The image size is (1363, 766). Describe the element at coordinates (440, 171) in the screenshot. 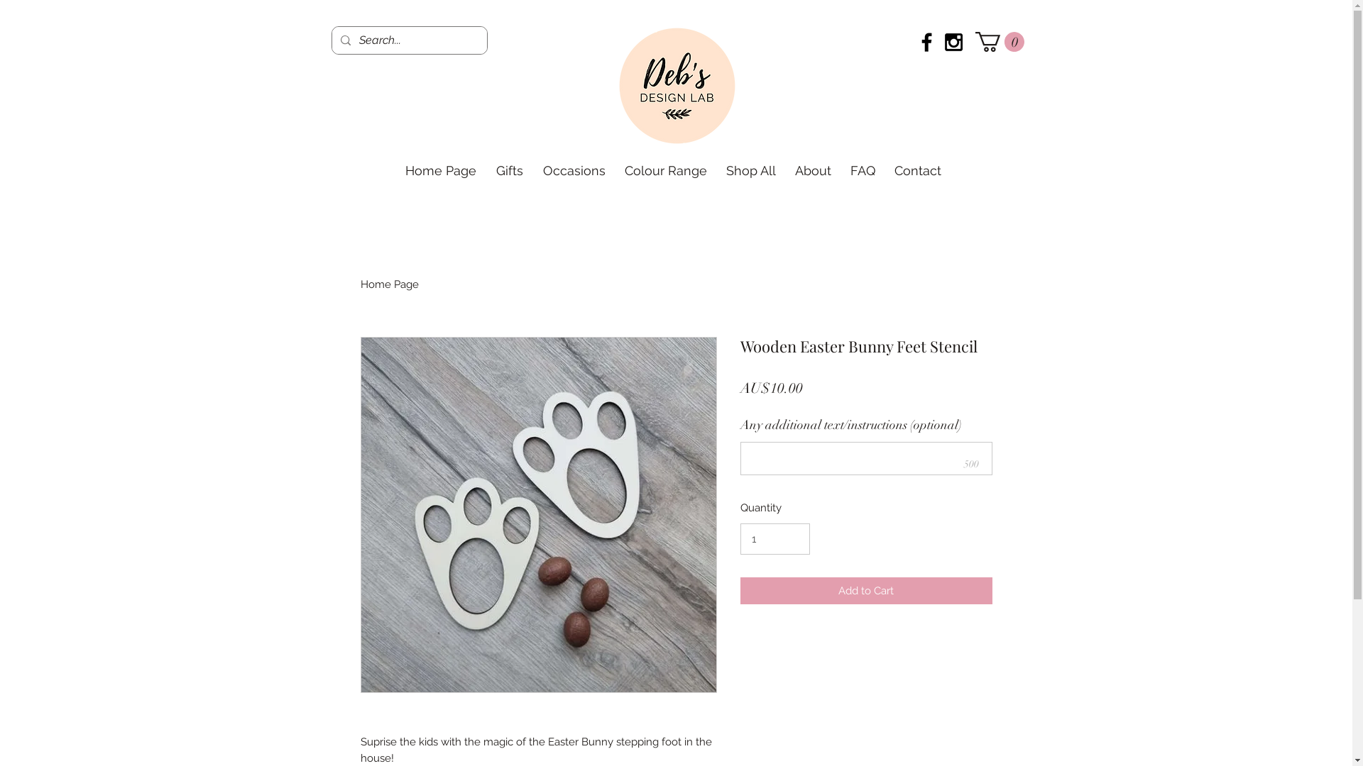

I see `Home Page` at that location.